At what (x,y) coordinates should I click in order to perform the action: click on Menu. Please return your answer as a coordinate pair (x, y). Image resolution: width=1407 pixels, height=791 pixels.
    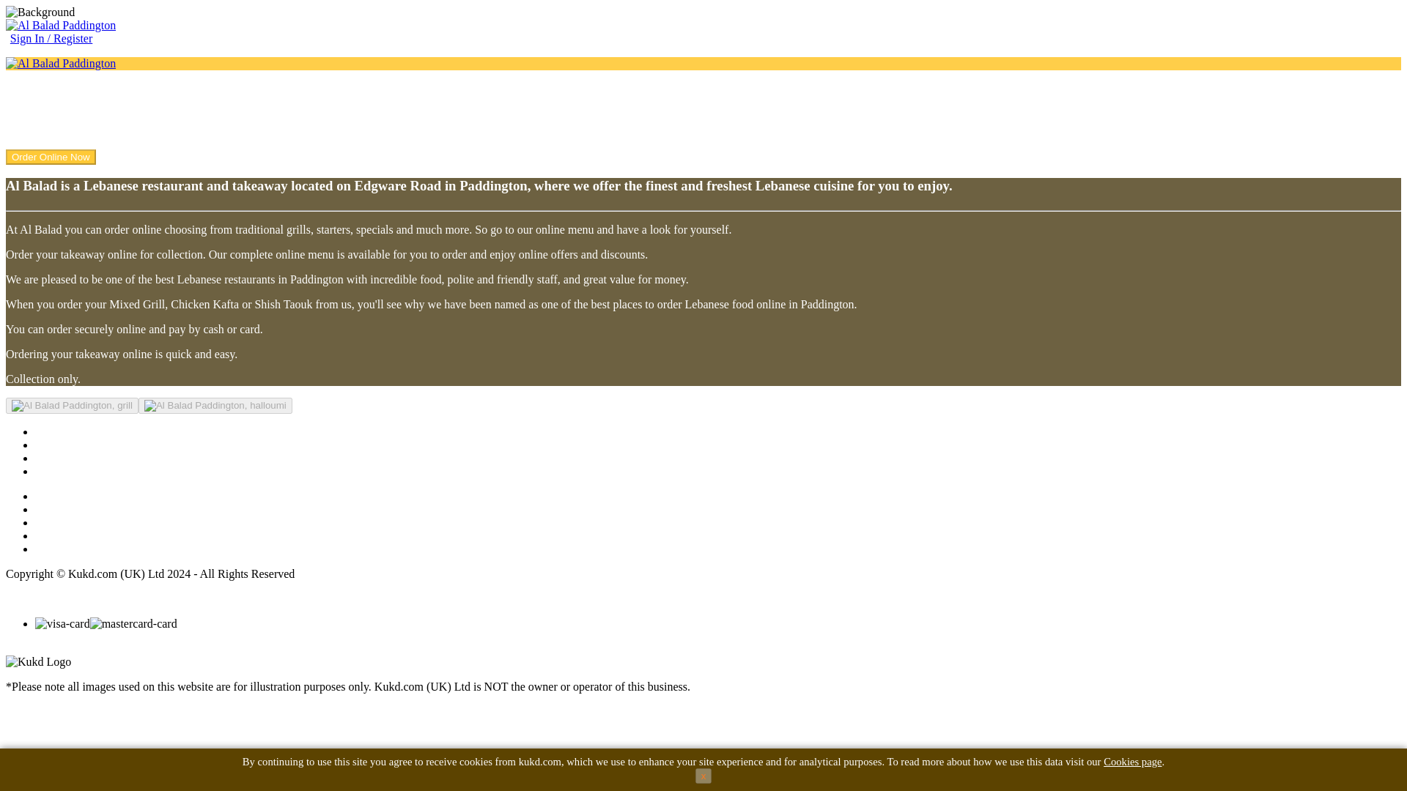
    Looking at the image, I should click on (48, 457).